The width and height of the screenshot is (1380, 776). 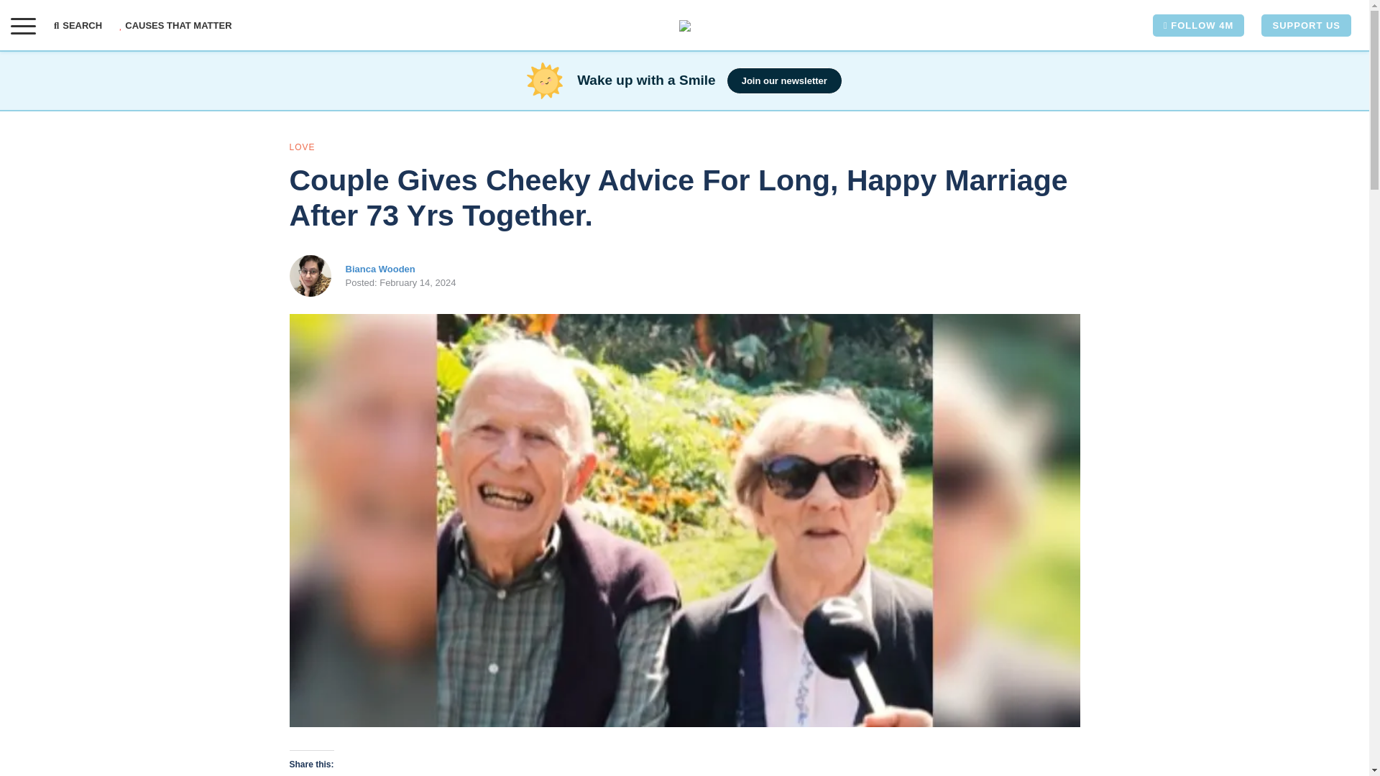 I want to click on CAUSES THAT MATTER, so click(x=175, y=26).